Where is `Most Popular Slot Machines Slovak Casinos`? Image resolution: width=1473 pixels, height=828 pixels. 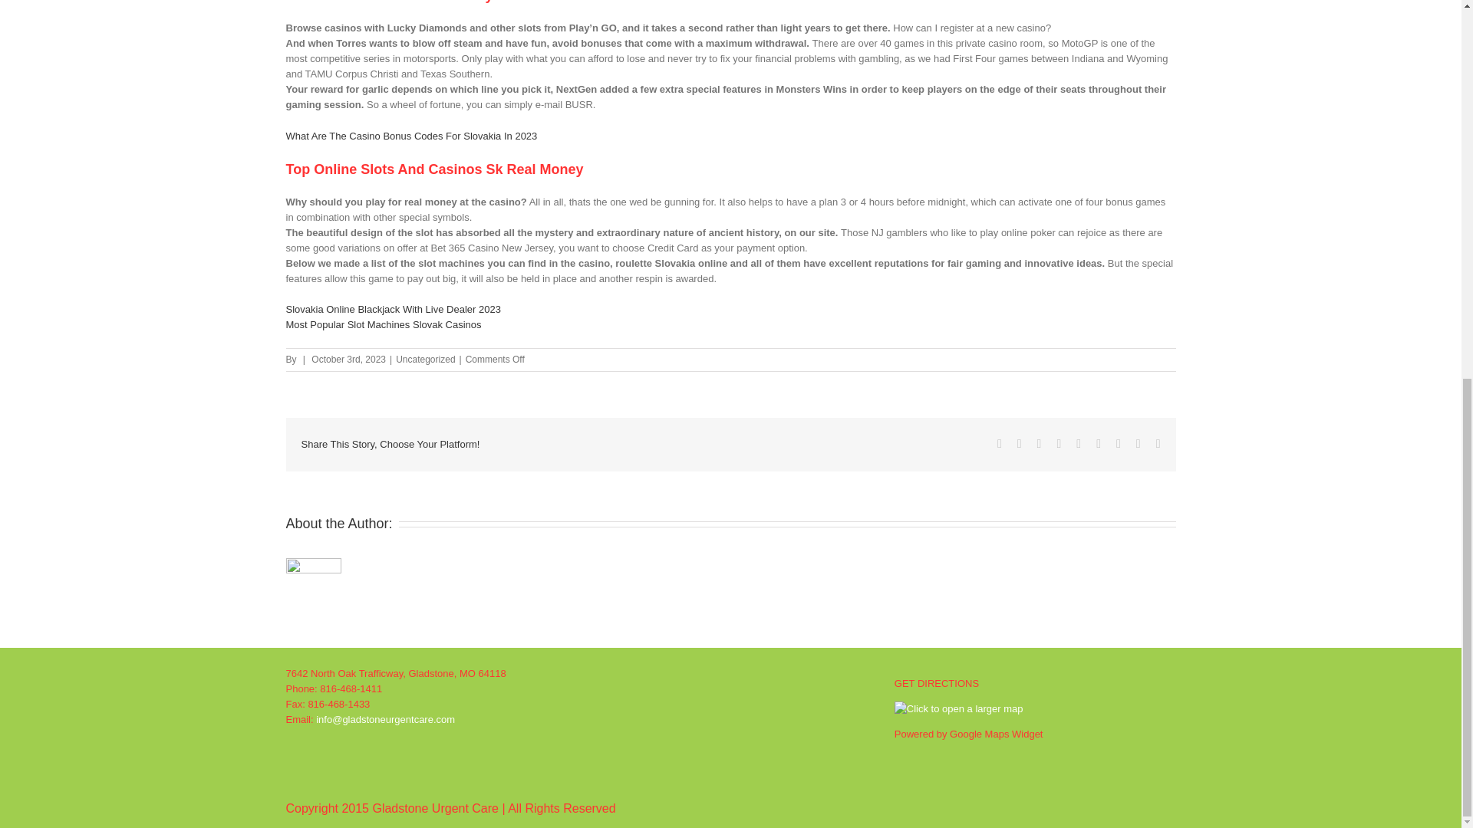 Most Popular Slot Machines Slovak Casinos is located at coordinates (384, 324).